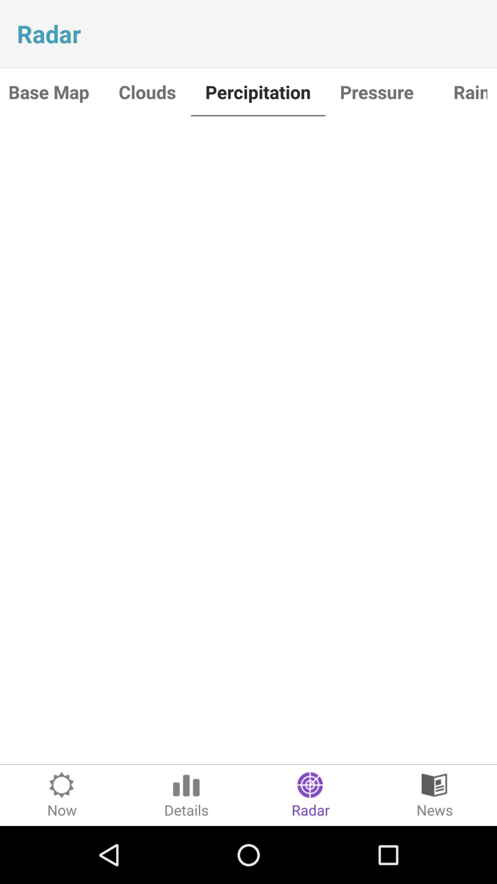  What do you see at coordinates (62, 795) in the screenshot?
I see `turn on the now at the bottom left corner` at bounding box center [62, 795].